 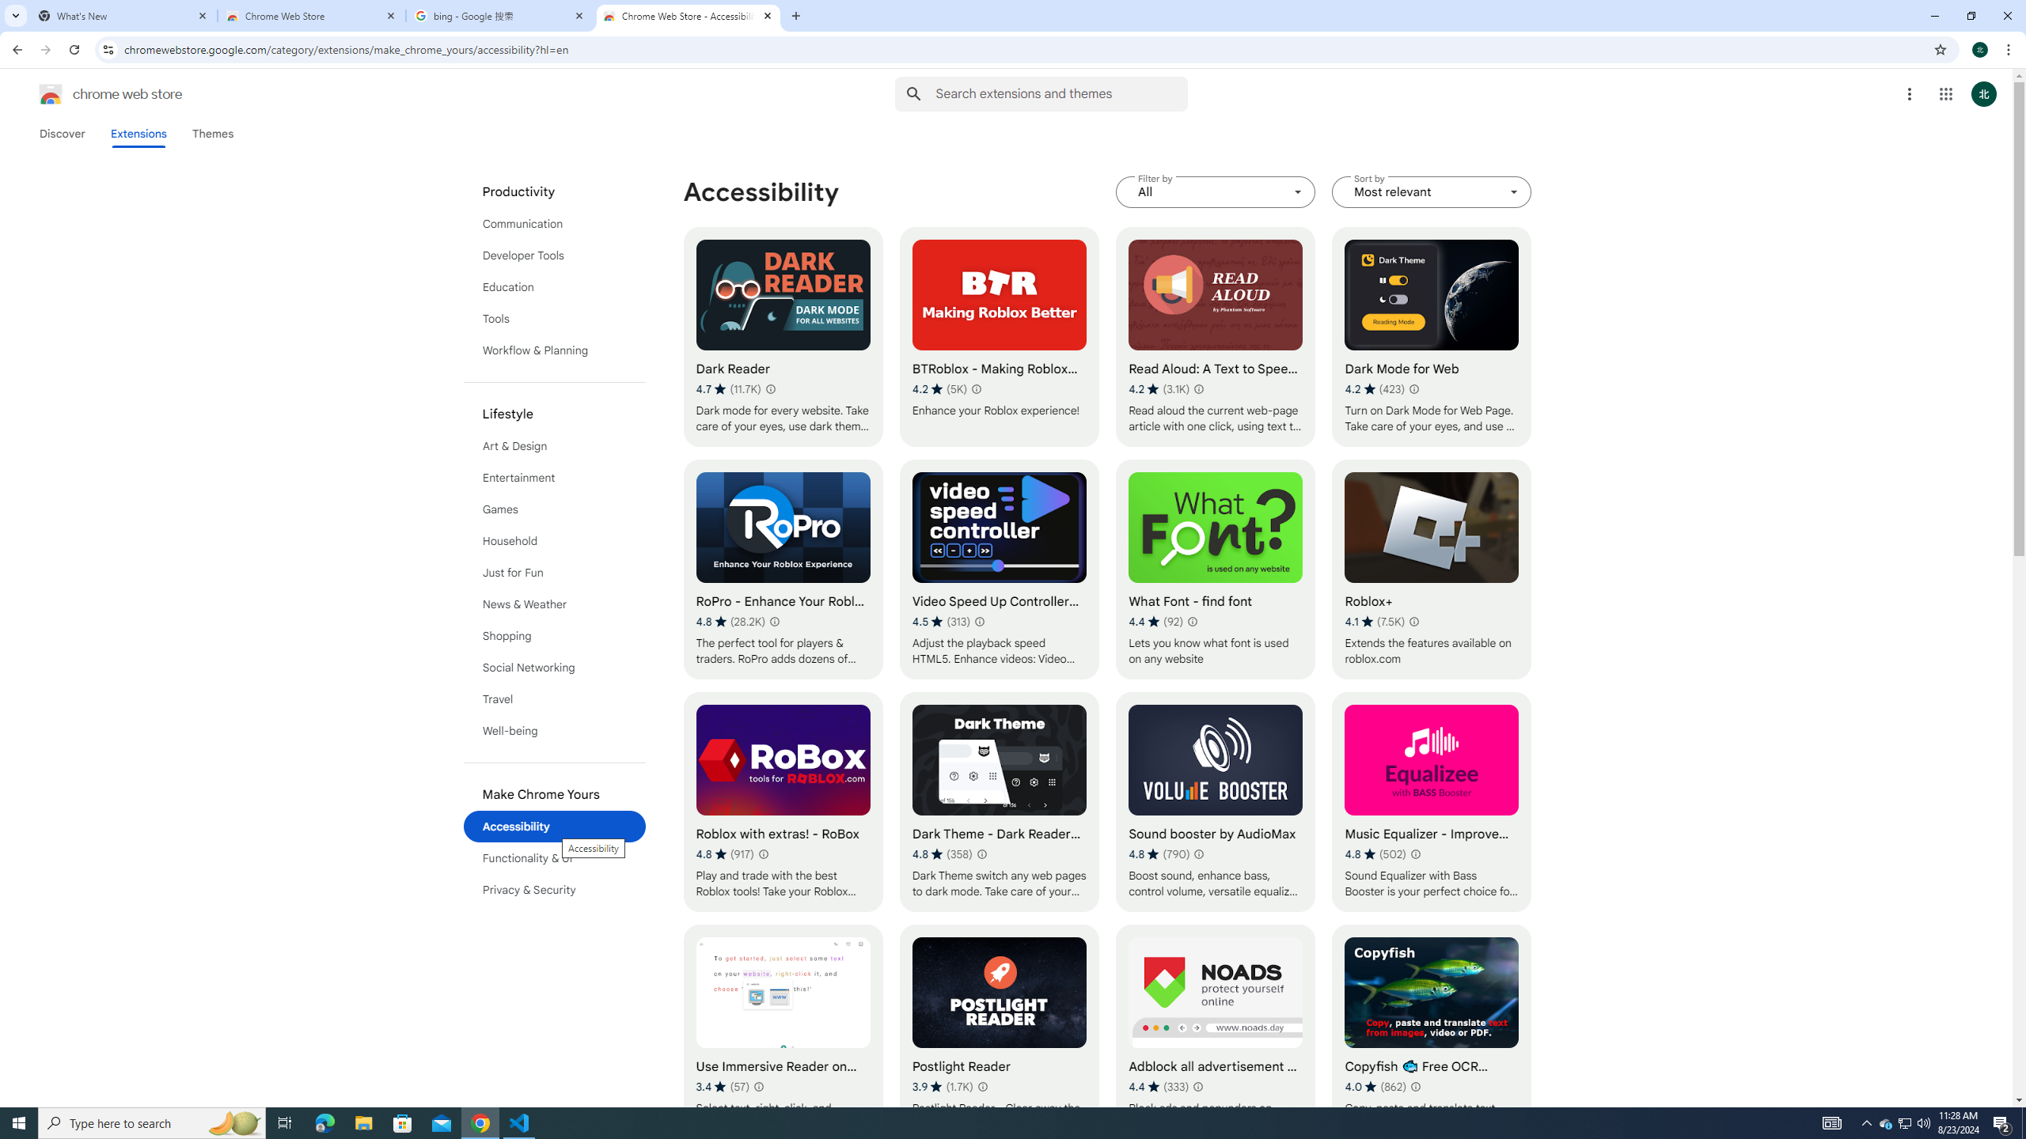 What do you see at coordinates (555, 857) in the screenshot?
I see `Functionality & UI` at bounding box center [555, 857].